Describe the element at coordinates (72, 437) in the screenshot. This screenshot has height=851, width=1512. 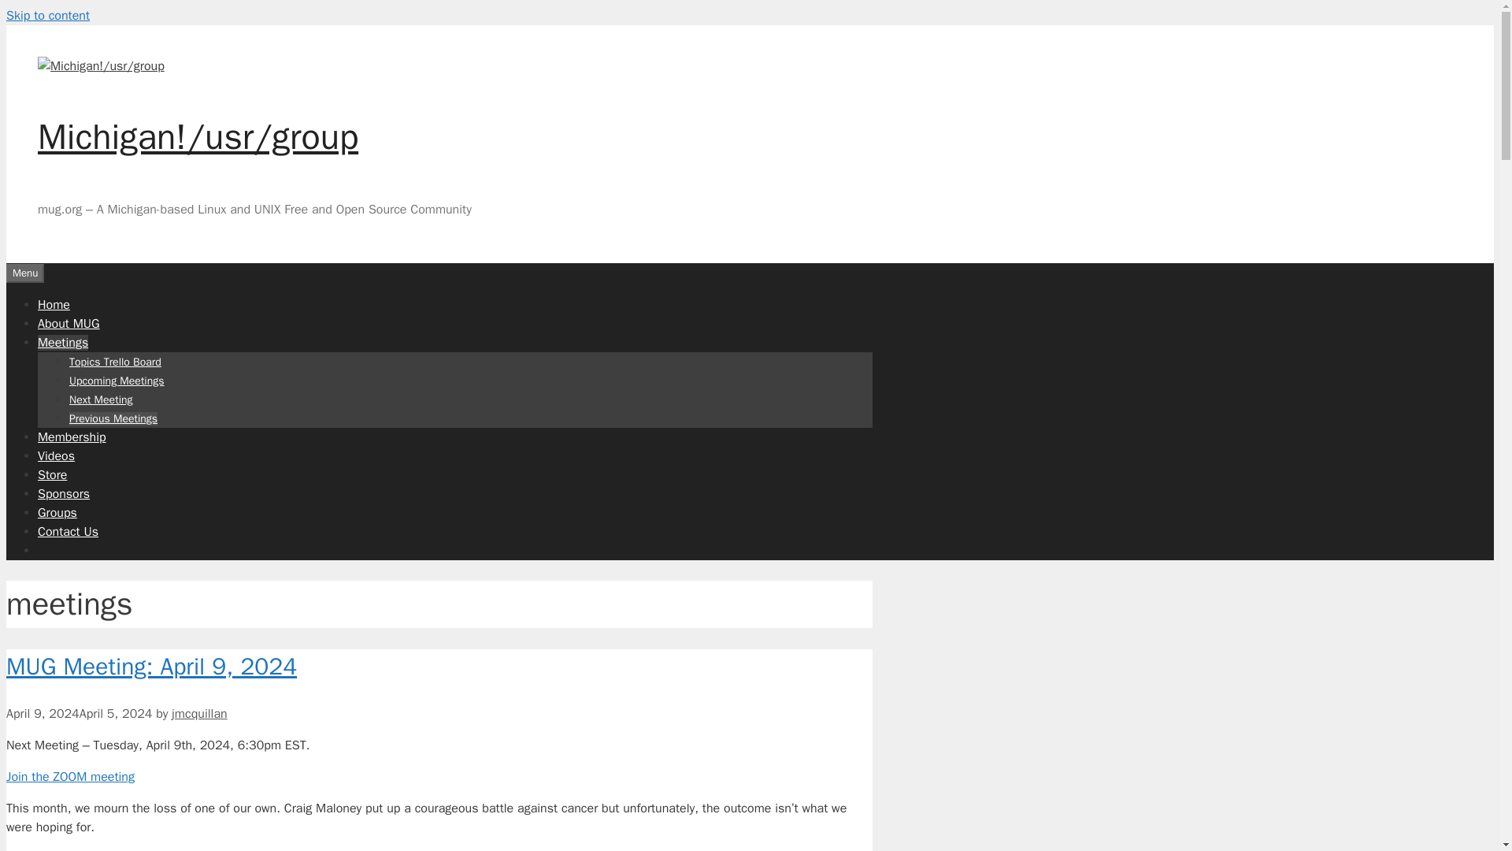
I see `Membership` at that location.